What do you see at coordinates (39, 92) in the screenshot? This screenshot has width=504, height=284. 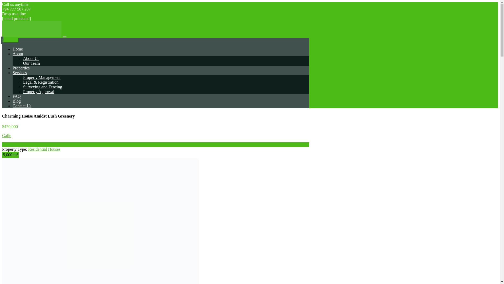 I see `Property Approval` at bounding box center [39, 92].